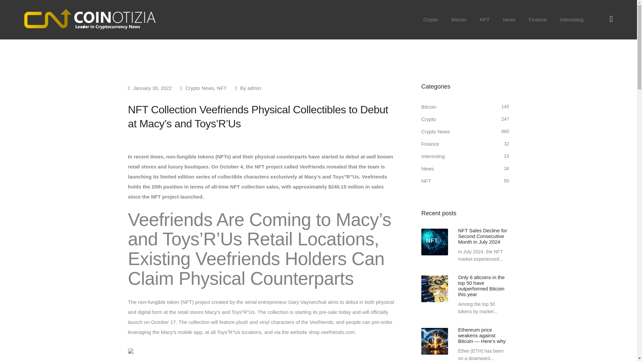 The image size is (642, 361). I want to click on Finance, so click(538, 19).